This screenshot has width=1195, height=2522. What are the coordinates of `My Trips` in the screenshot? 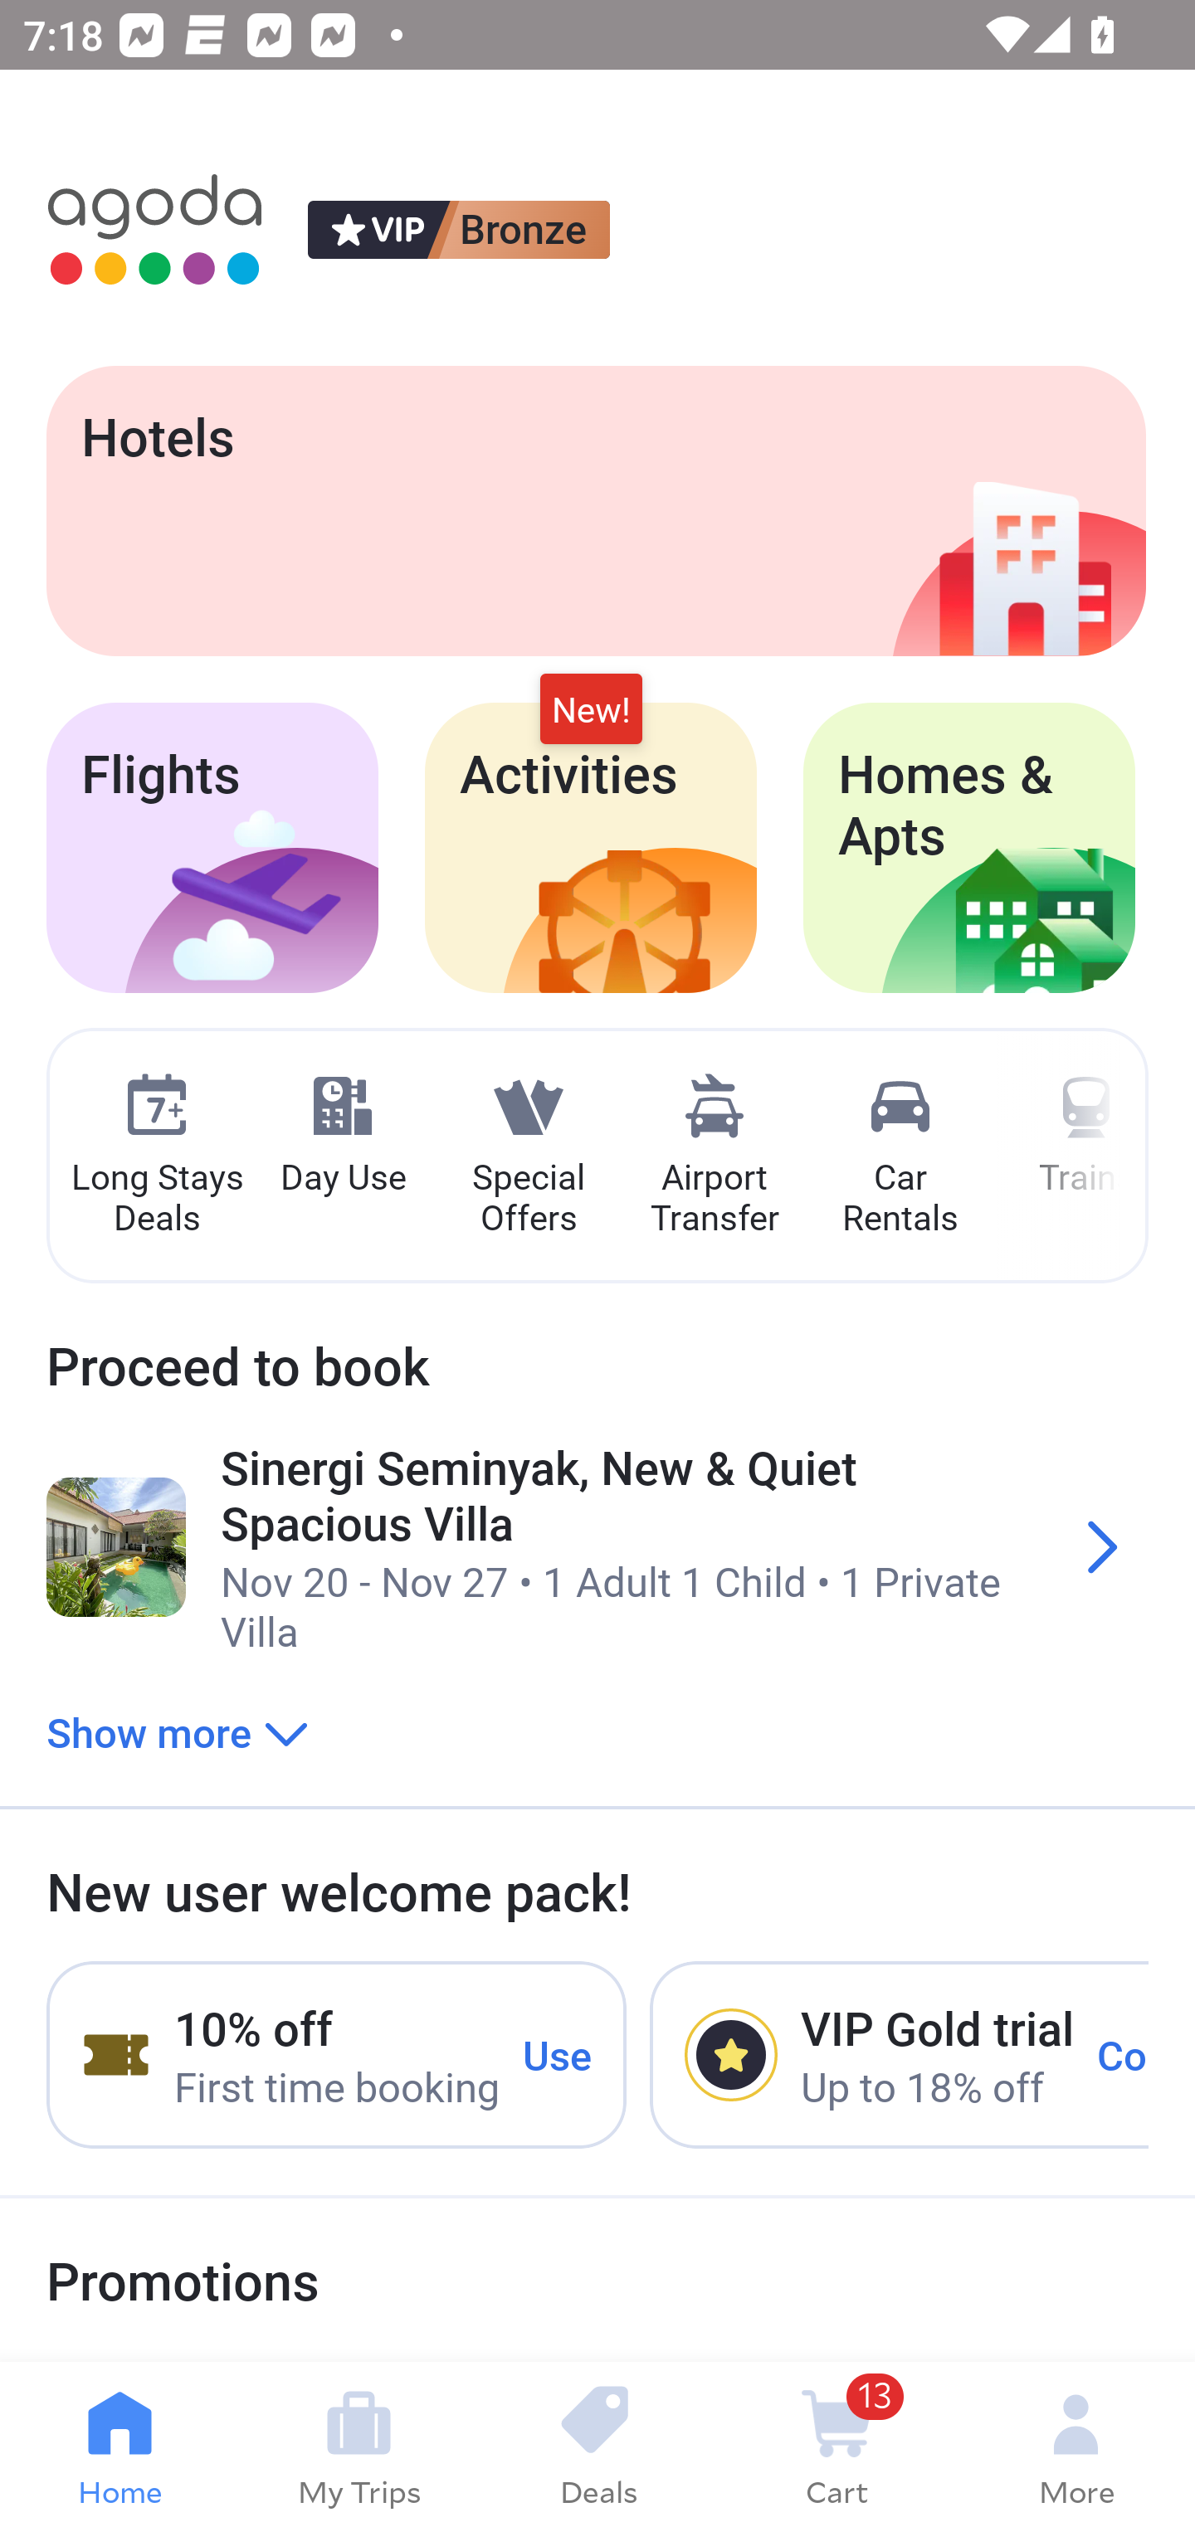 It's located at (358, 2442).